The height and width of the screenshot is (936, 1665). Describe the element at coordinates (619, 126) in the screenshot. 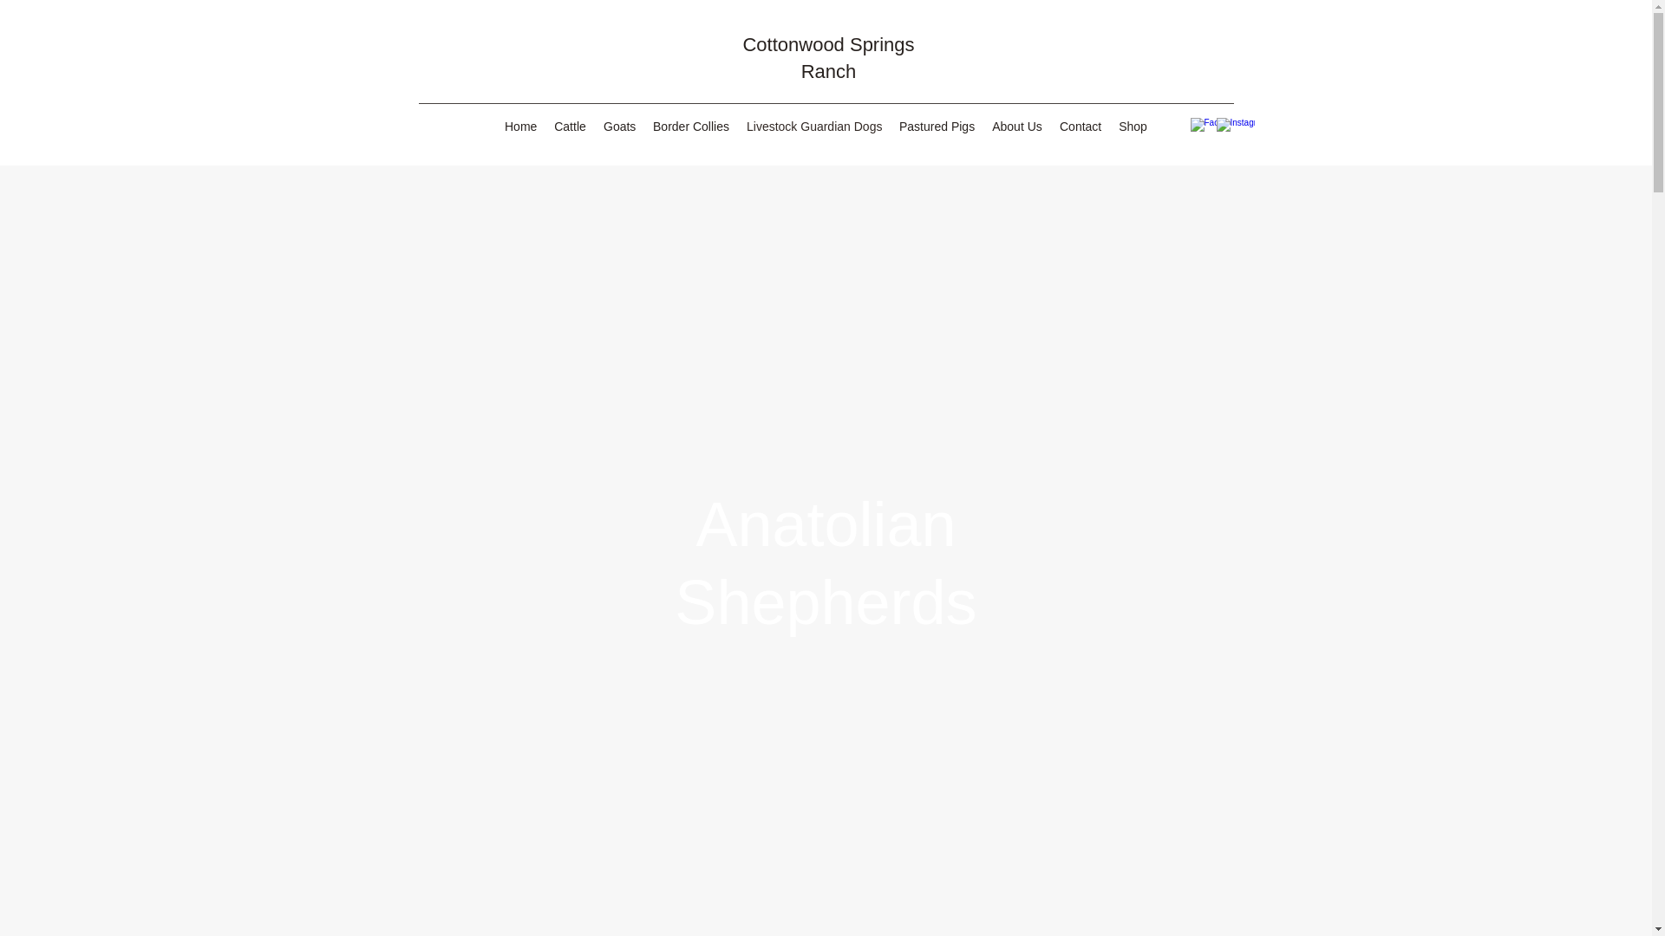

I see `Goats` at that location.